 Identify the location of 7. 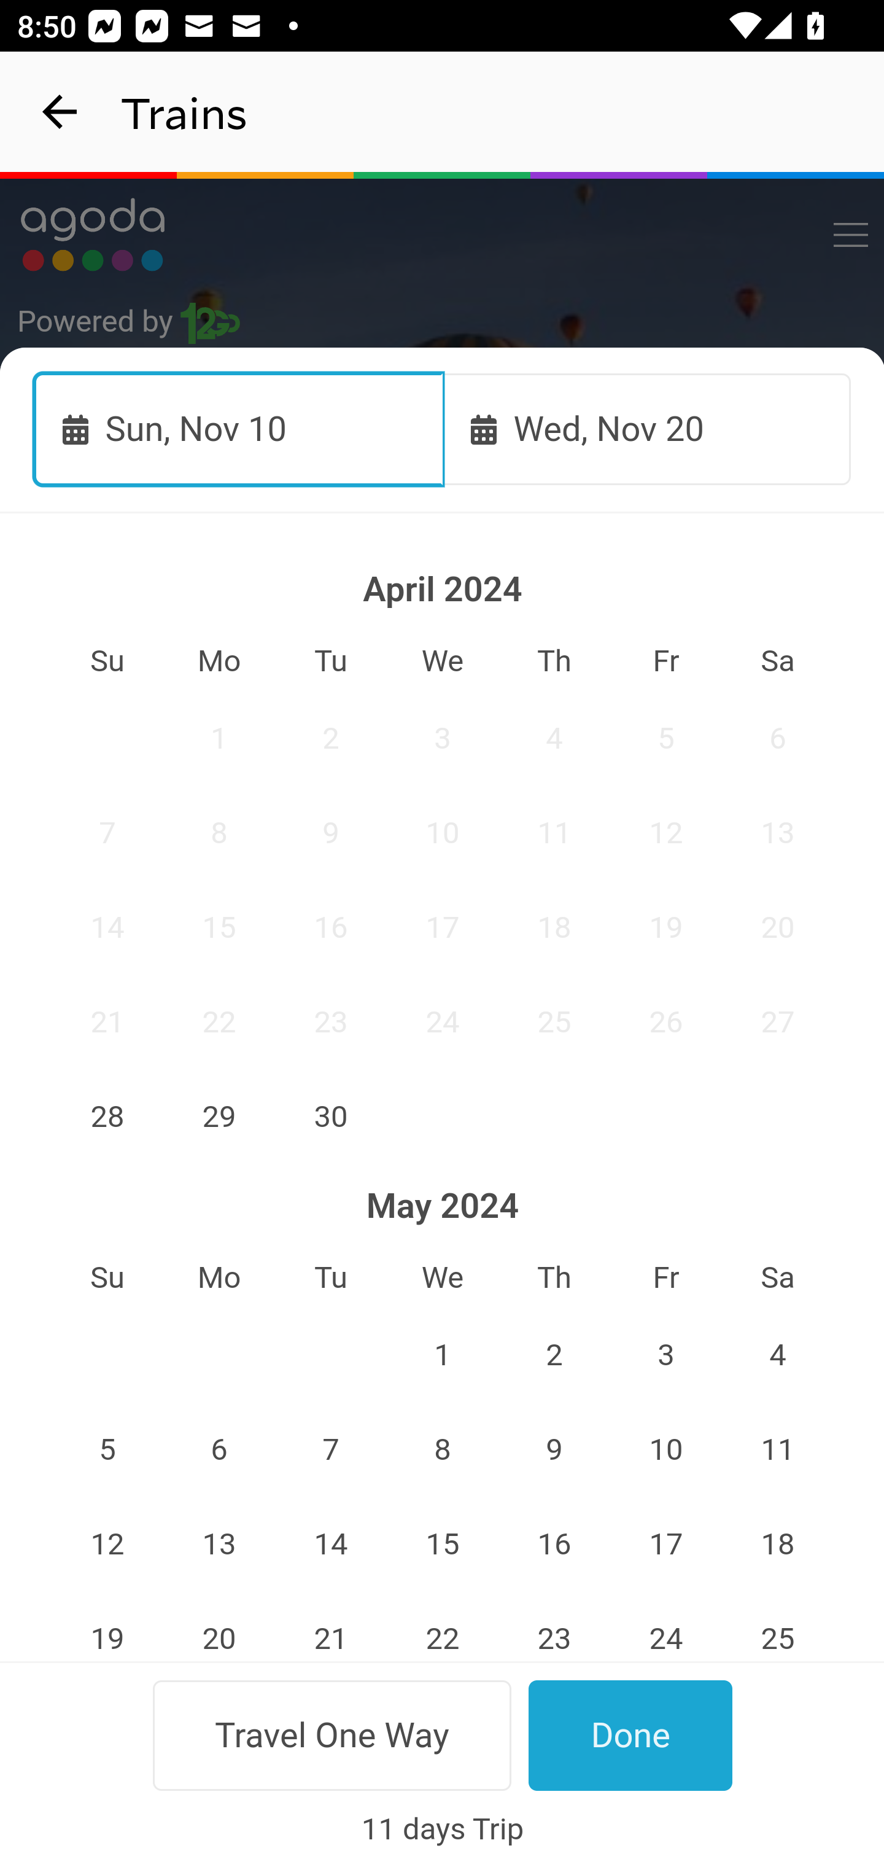
(107, 832).